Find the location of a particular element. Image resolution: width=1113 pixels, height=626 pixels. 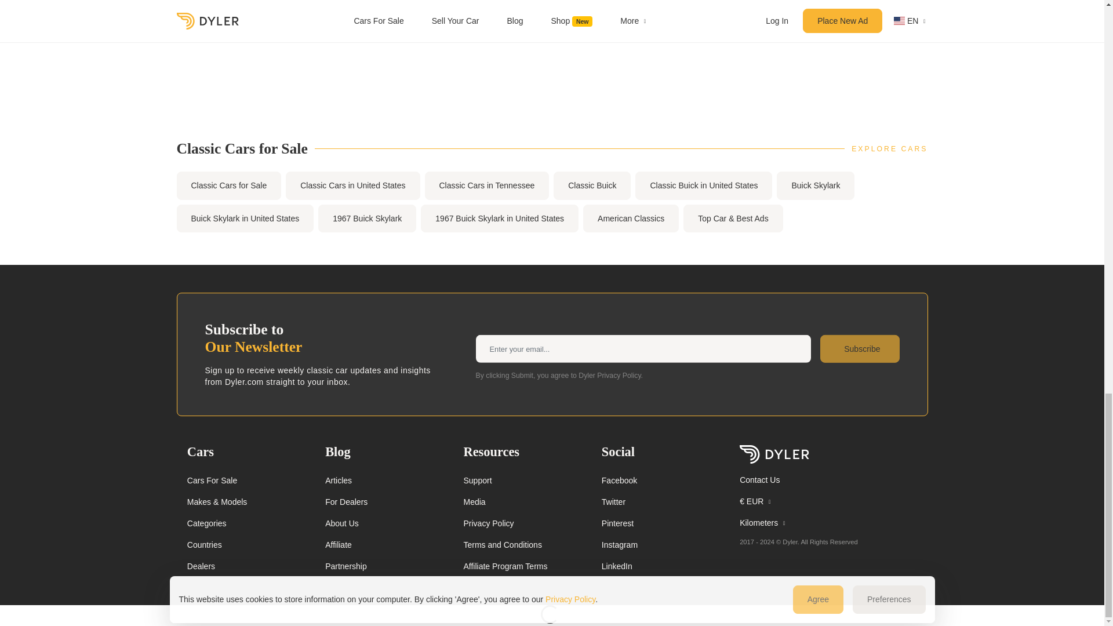

Classic and Modern Cars for Sale in Tennessee is located at coordinates (486, 185).